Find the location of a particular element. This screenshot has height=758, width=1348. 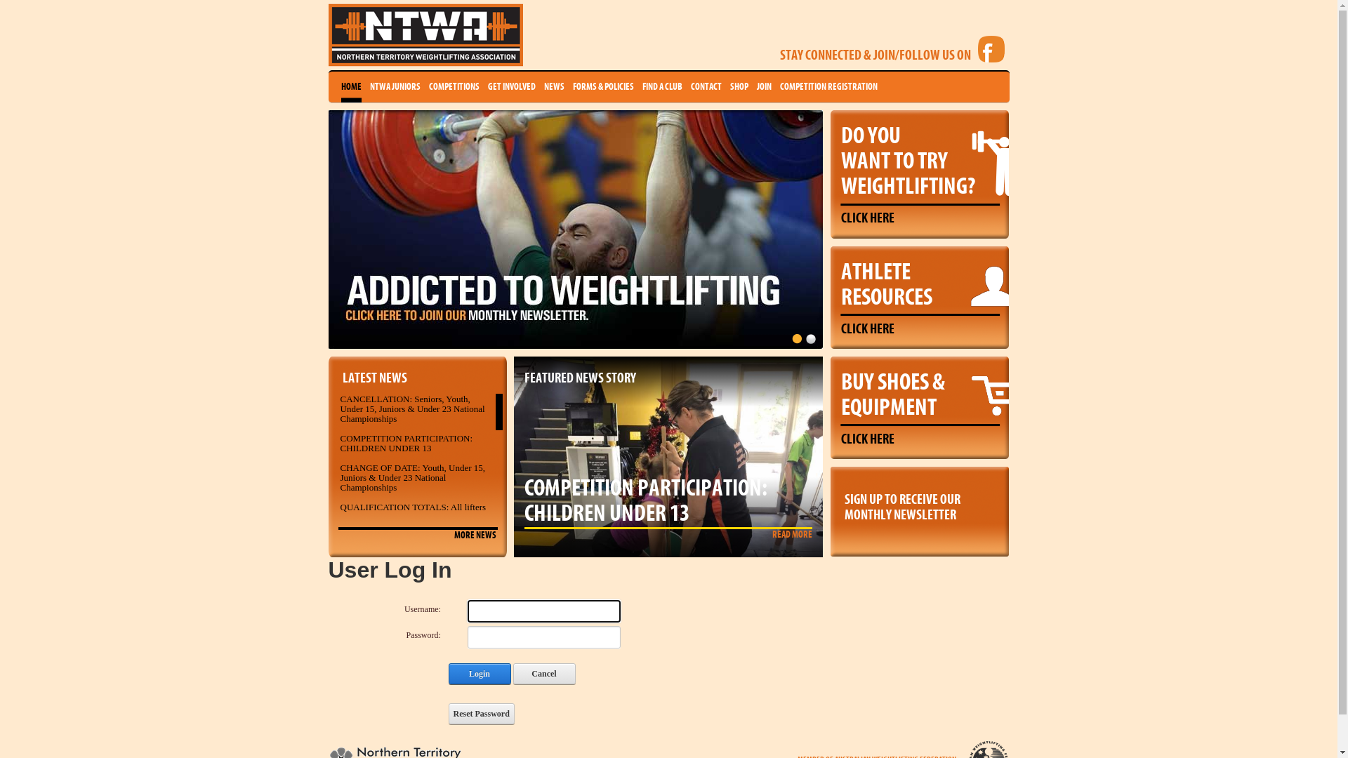

NTWA Competition July 2020 - RESULTS is located at coordinates (399, 532).